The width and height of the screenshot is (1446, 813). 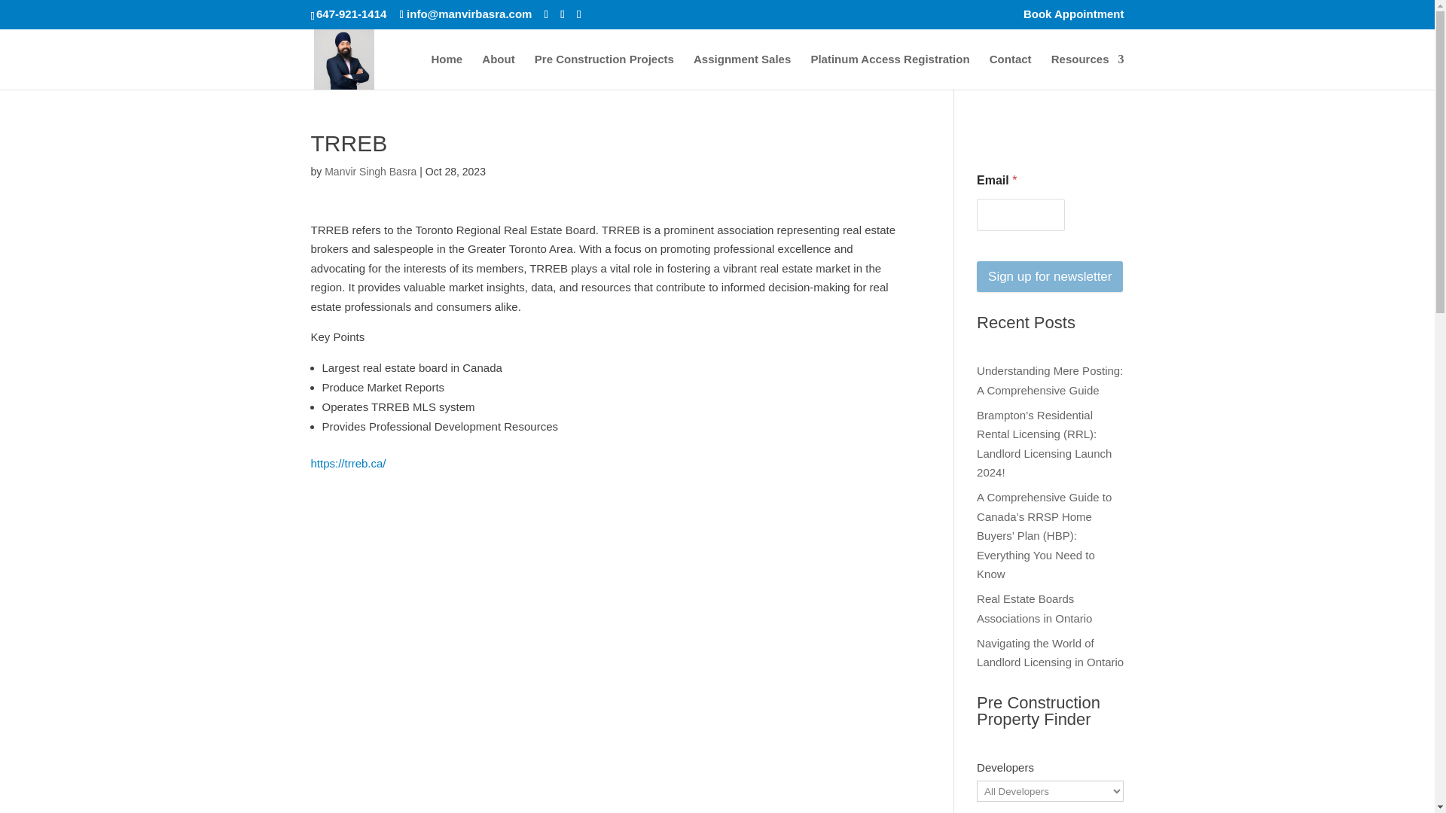 What do you see at coordinates (370, 172) in the screenshot?
I see `Posts by Manvir Singh Basra` at bounding box center [370, 172].